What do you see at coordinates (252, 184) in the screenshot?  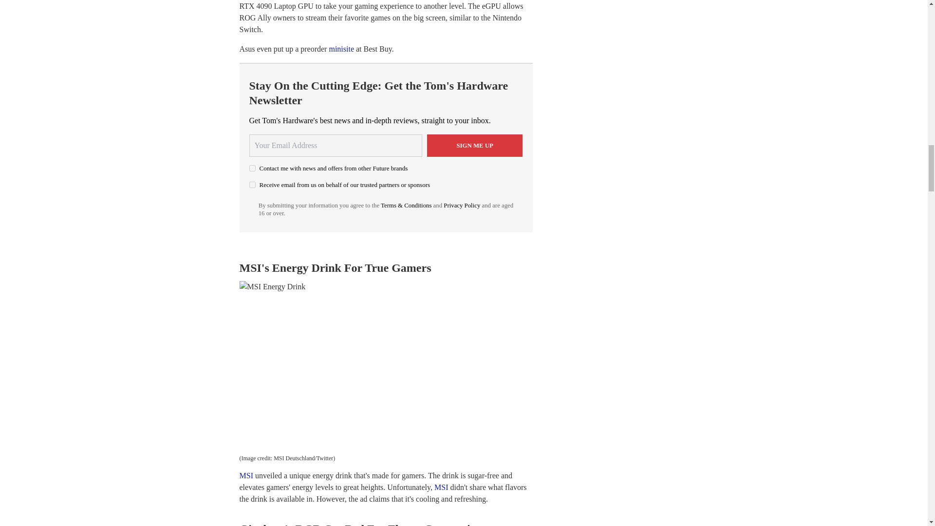 I see `on` at bounding box center [252, 184].